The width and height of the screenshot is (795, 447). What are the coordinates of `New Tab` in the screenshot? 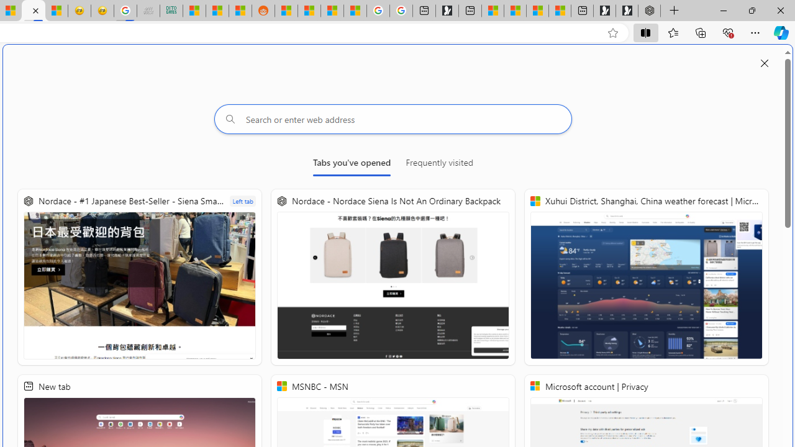 It's located at (675, 11).